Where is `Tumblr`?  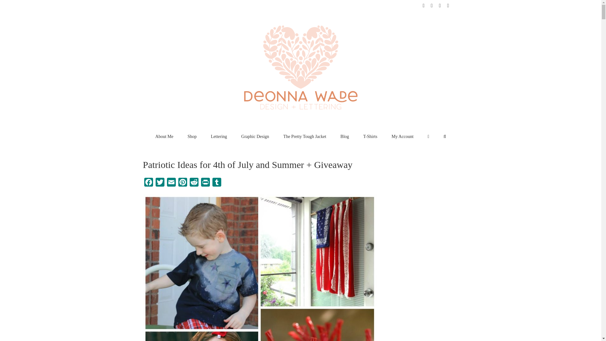 Tumblr is located at coordinates (217, 183).